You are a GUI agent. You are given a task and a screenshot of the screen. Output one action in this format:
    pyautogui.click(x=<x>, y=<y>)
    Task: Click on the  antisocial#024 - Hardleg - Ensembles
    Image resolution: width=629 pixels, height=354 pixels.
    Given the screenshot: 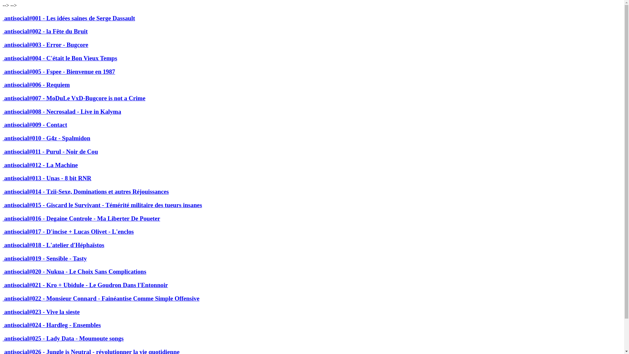 What is the action you would take?
    pyautogui.click(x=52, y=325)
    